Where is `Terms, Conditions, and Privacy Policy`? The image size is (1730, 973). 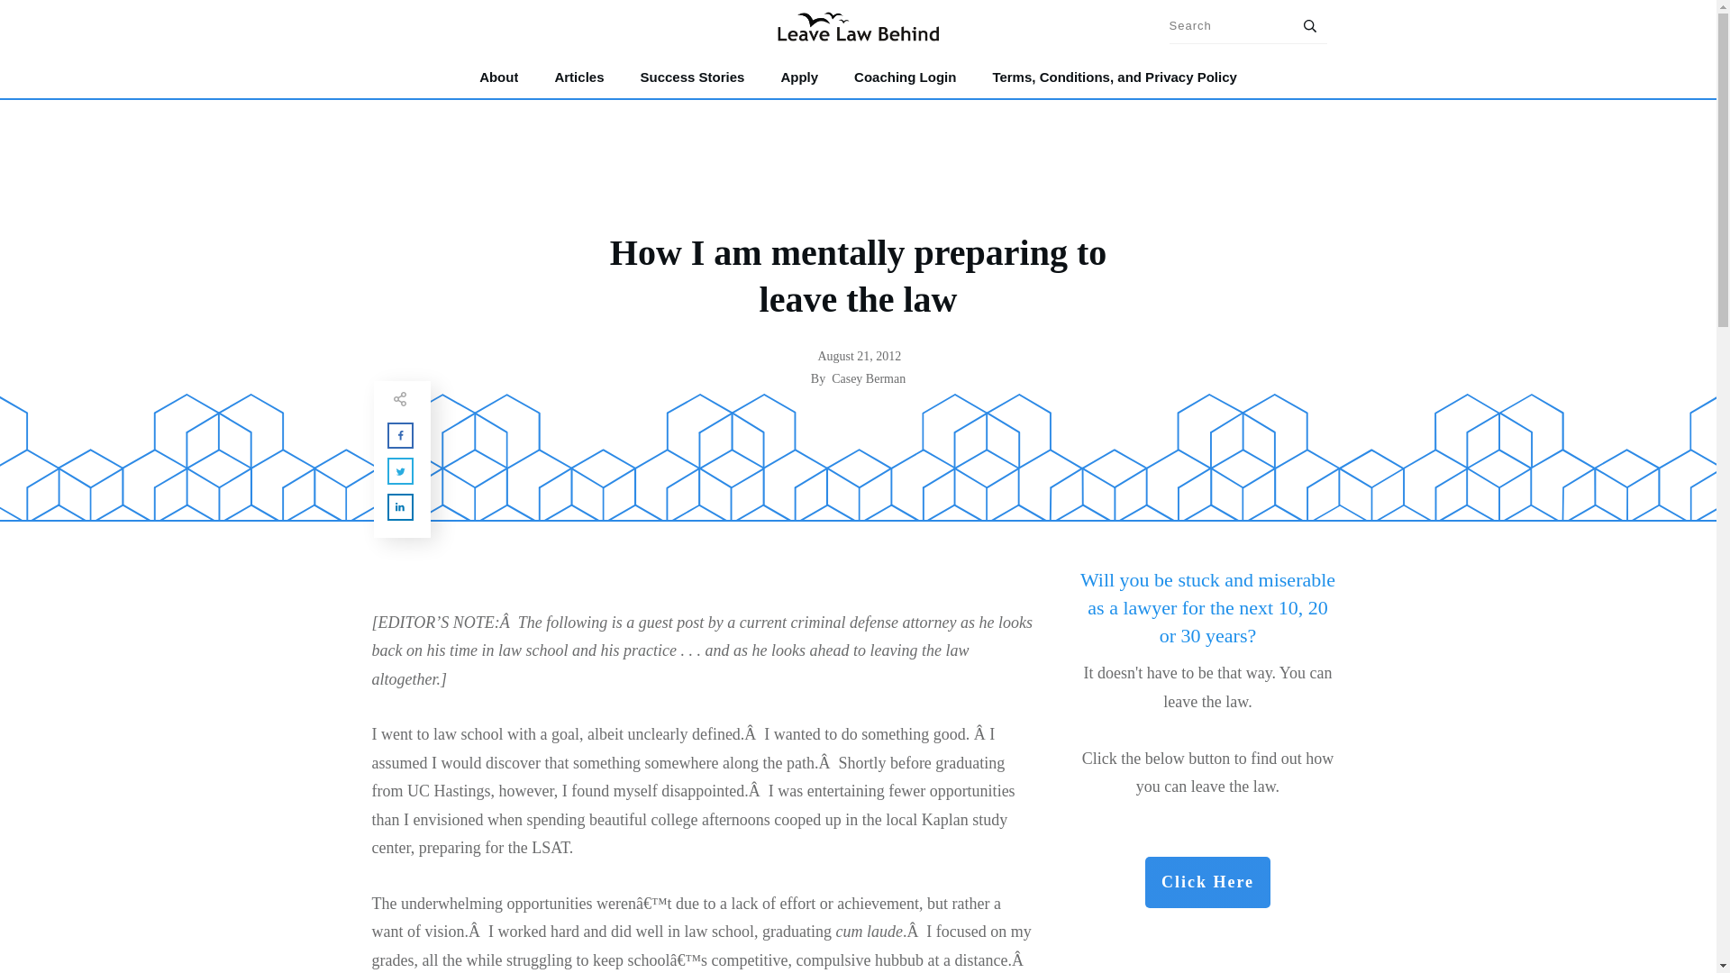 Terms, Conditions, and Privacy Policy is located at coordinates (1114, 77).